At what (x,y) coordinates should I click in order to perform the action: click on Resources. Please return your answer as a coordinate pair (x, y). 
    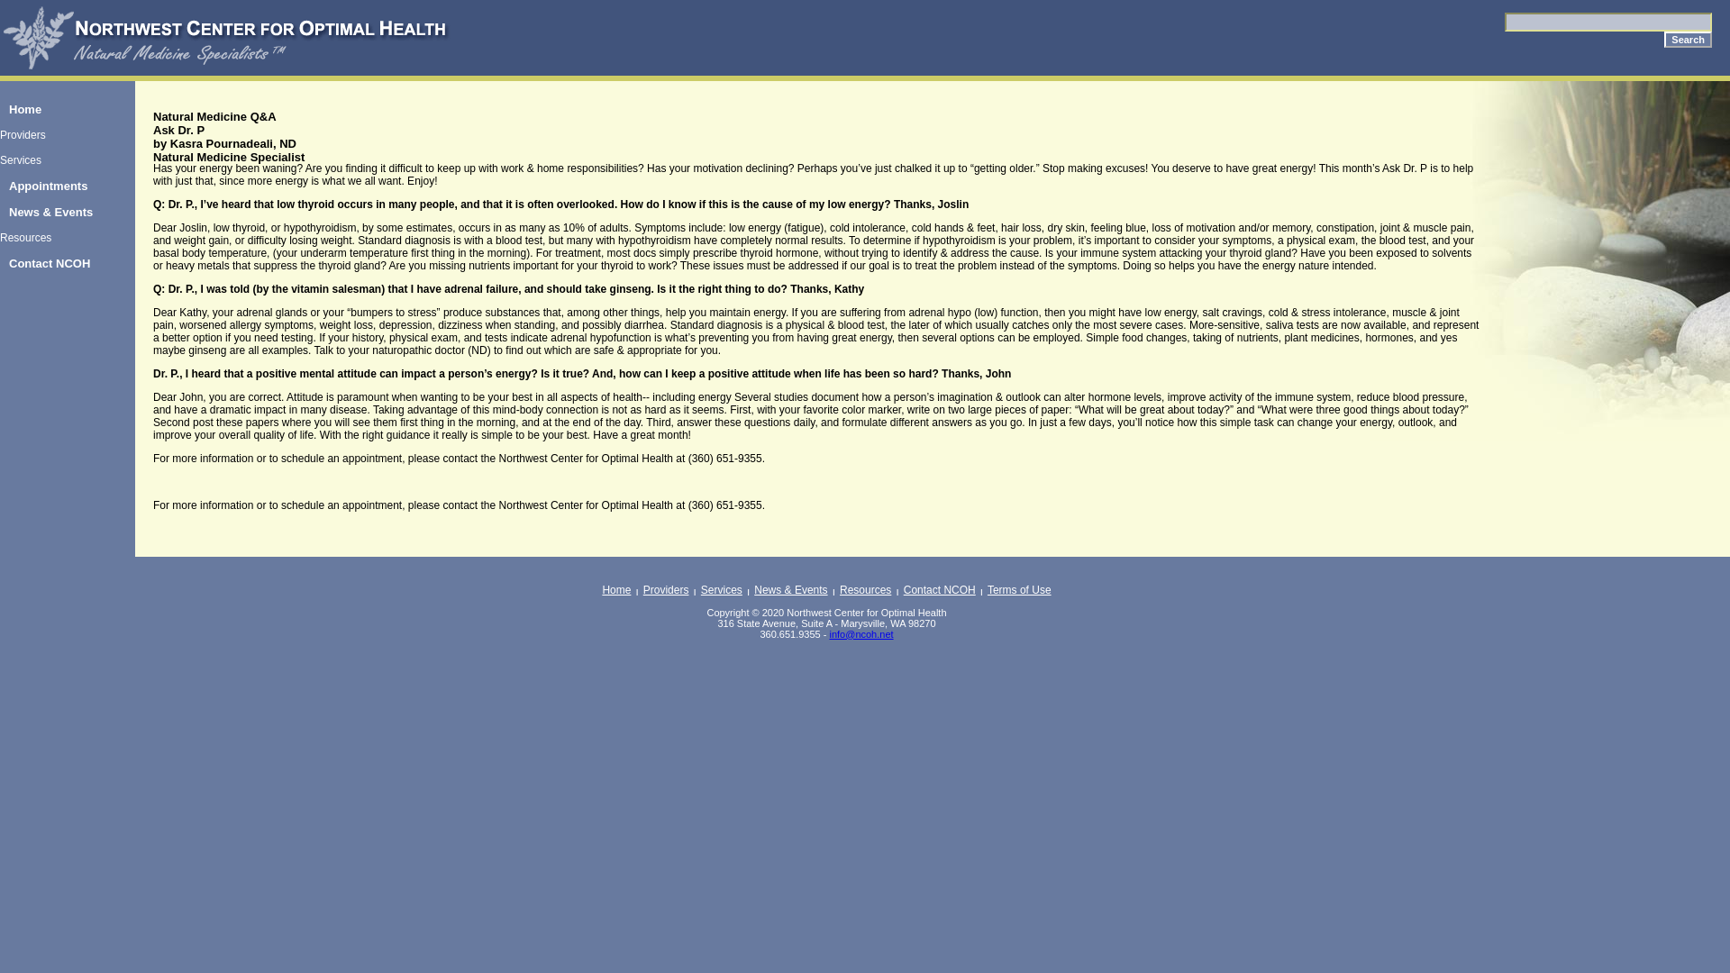
    Looking at the image, I should click on (25, 238).